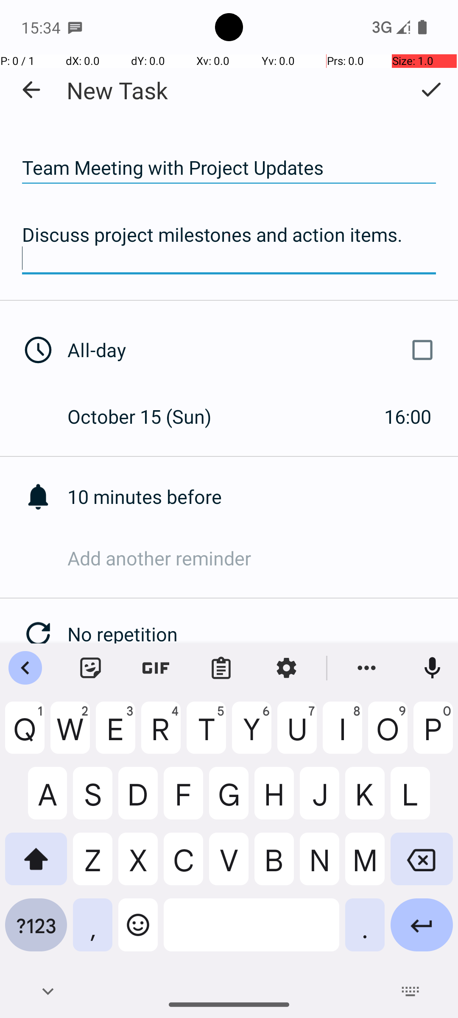 Image resolution: width=458 pixels, height=1018 pixels. What do you see at coordinates (263, 634) in the screenshot?
I see `No repetition` at bounding box center [263, 634].